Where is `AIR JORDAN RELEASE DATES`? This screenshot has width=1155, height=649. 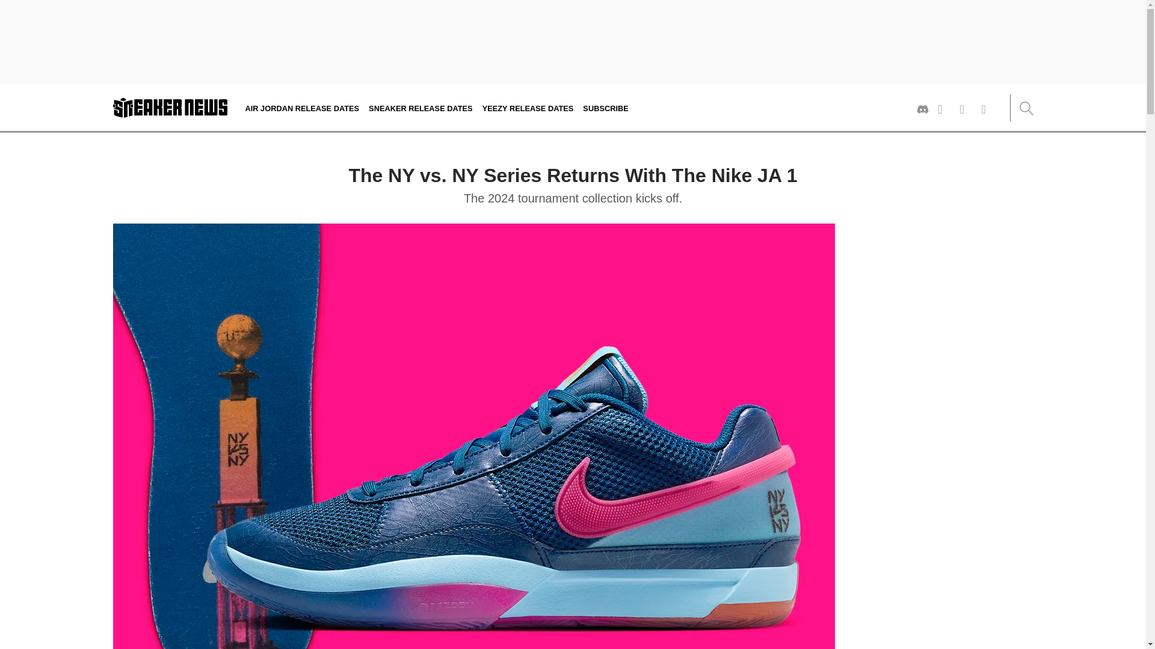 AIR JORDAN RELEASE DATES is located at coordinates (302, 107).